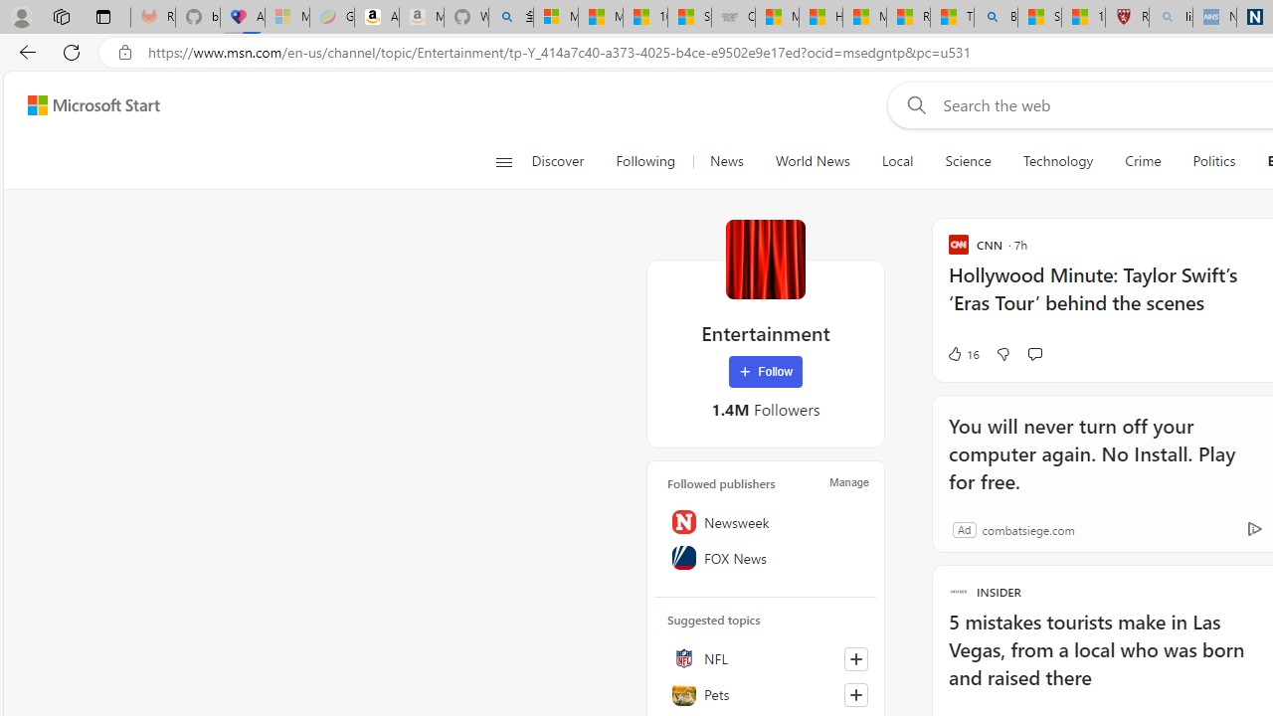  Describe the element at coordinates (855, 694) in the screenshot. I see `Follow this topic` at that location.